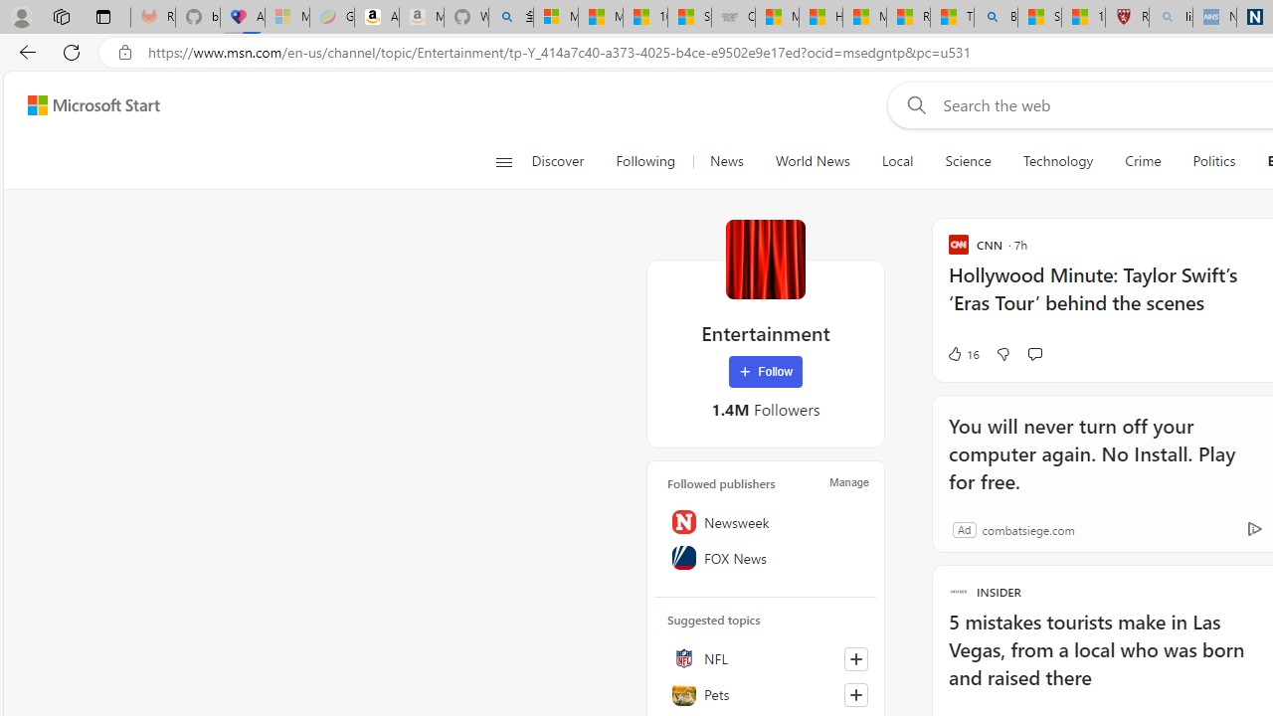  Describe the element at coordinates (855, 694) in the screenshot. I see `Follow this topic` at that location.